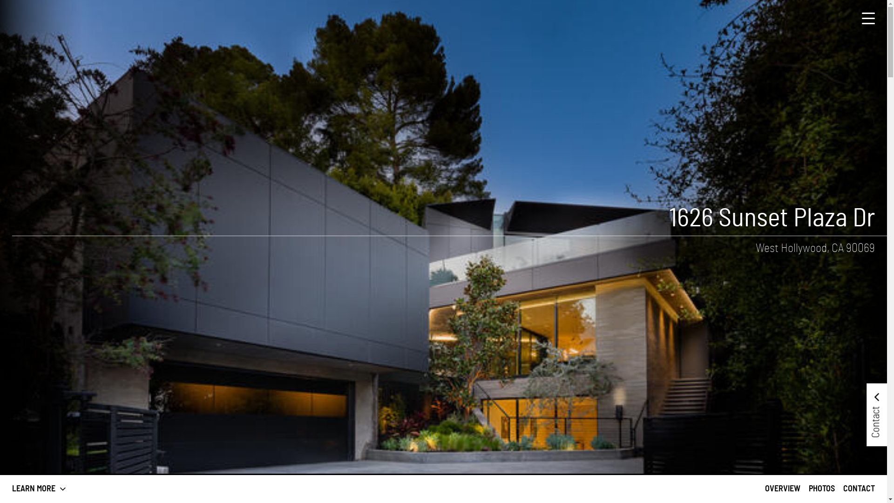  Describe the element at coordinates (822, 489) in the screenshot. I see `PHOTOS` at that location.